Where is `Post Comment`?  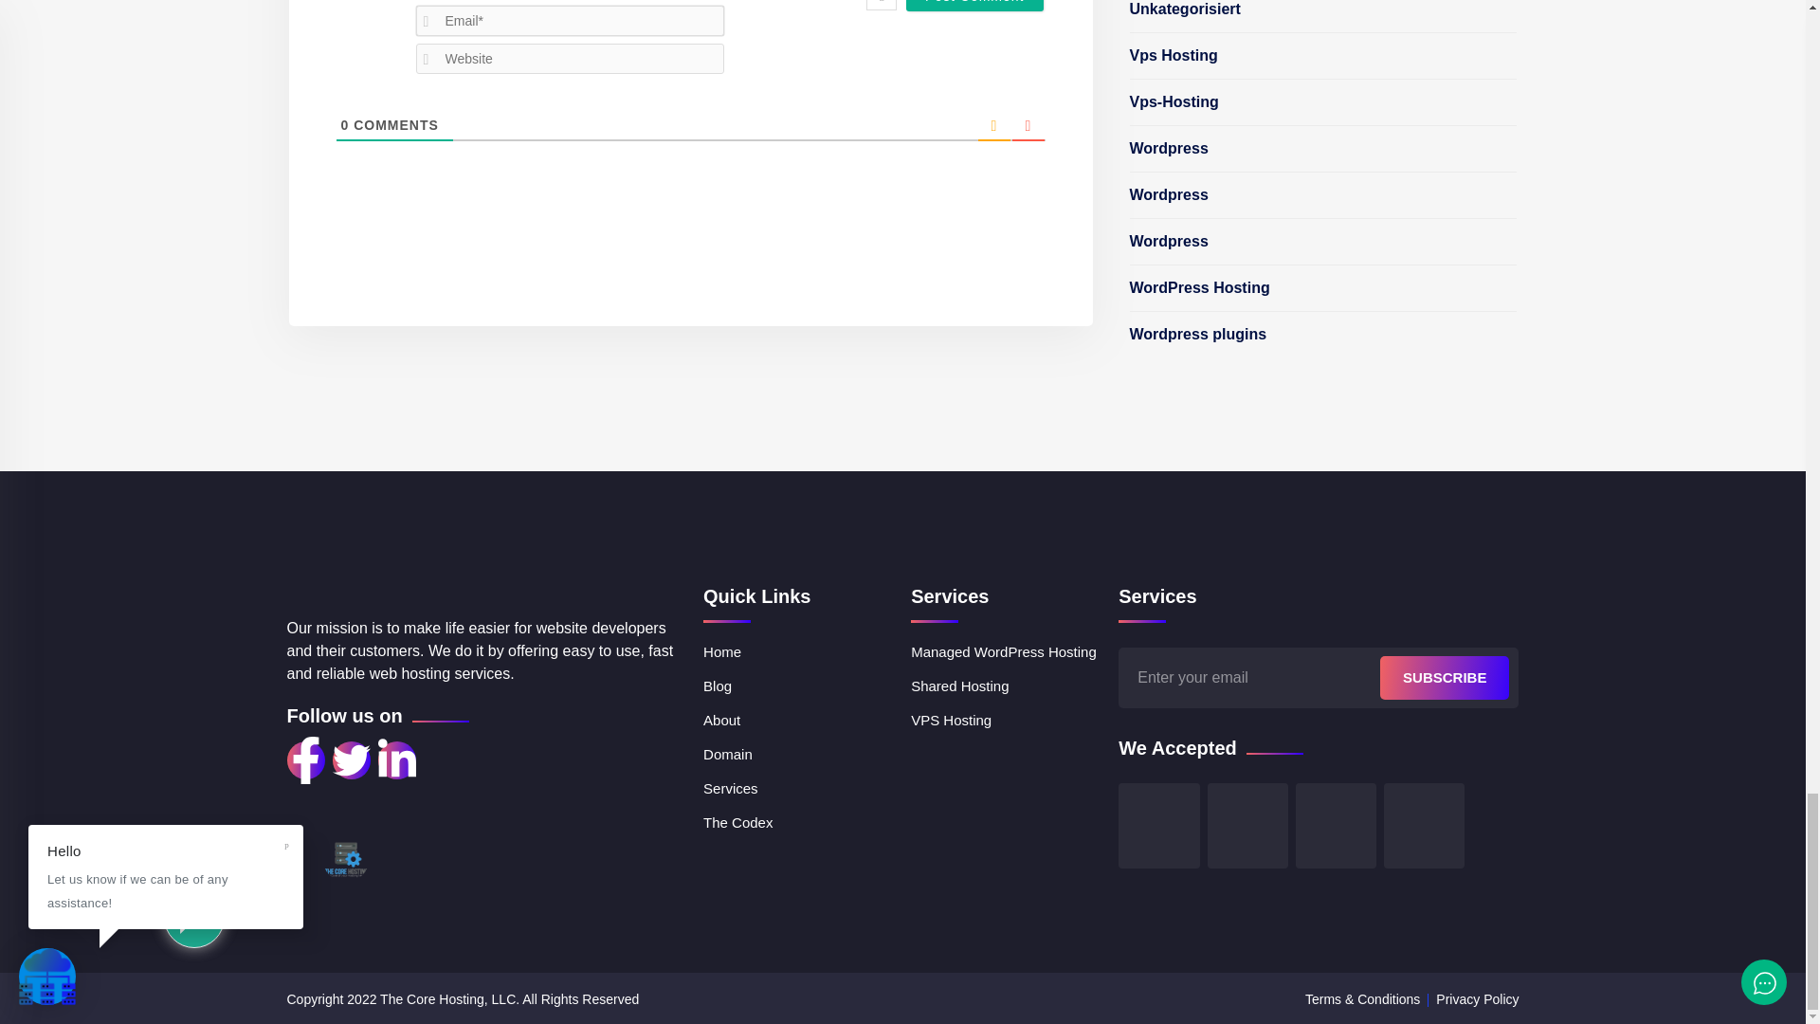
Post Comment is located at coordinates (974, 6).